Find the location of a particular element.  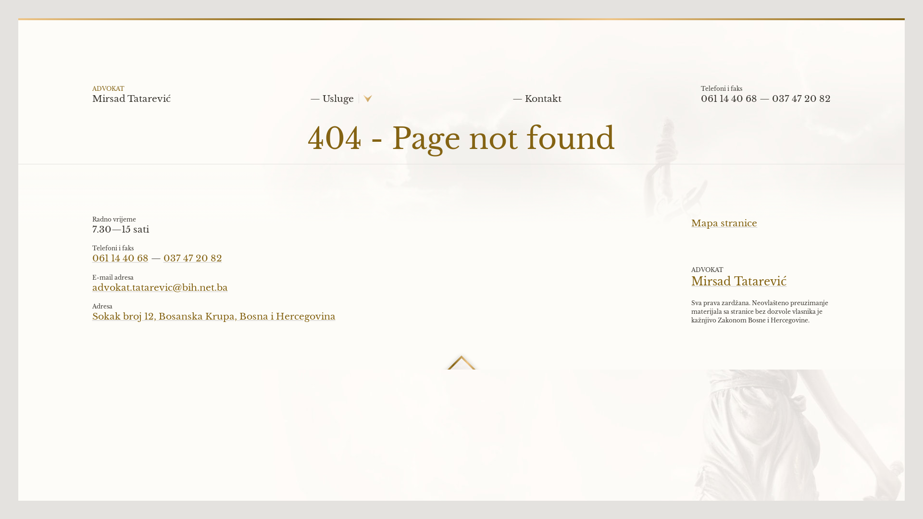

Mapa stranice is located at coordinates (724, 223).